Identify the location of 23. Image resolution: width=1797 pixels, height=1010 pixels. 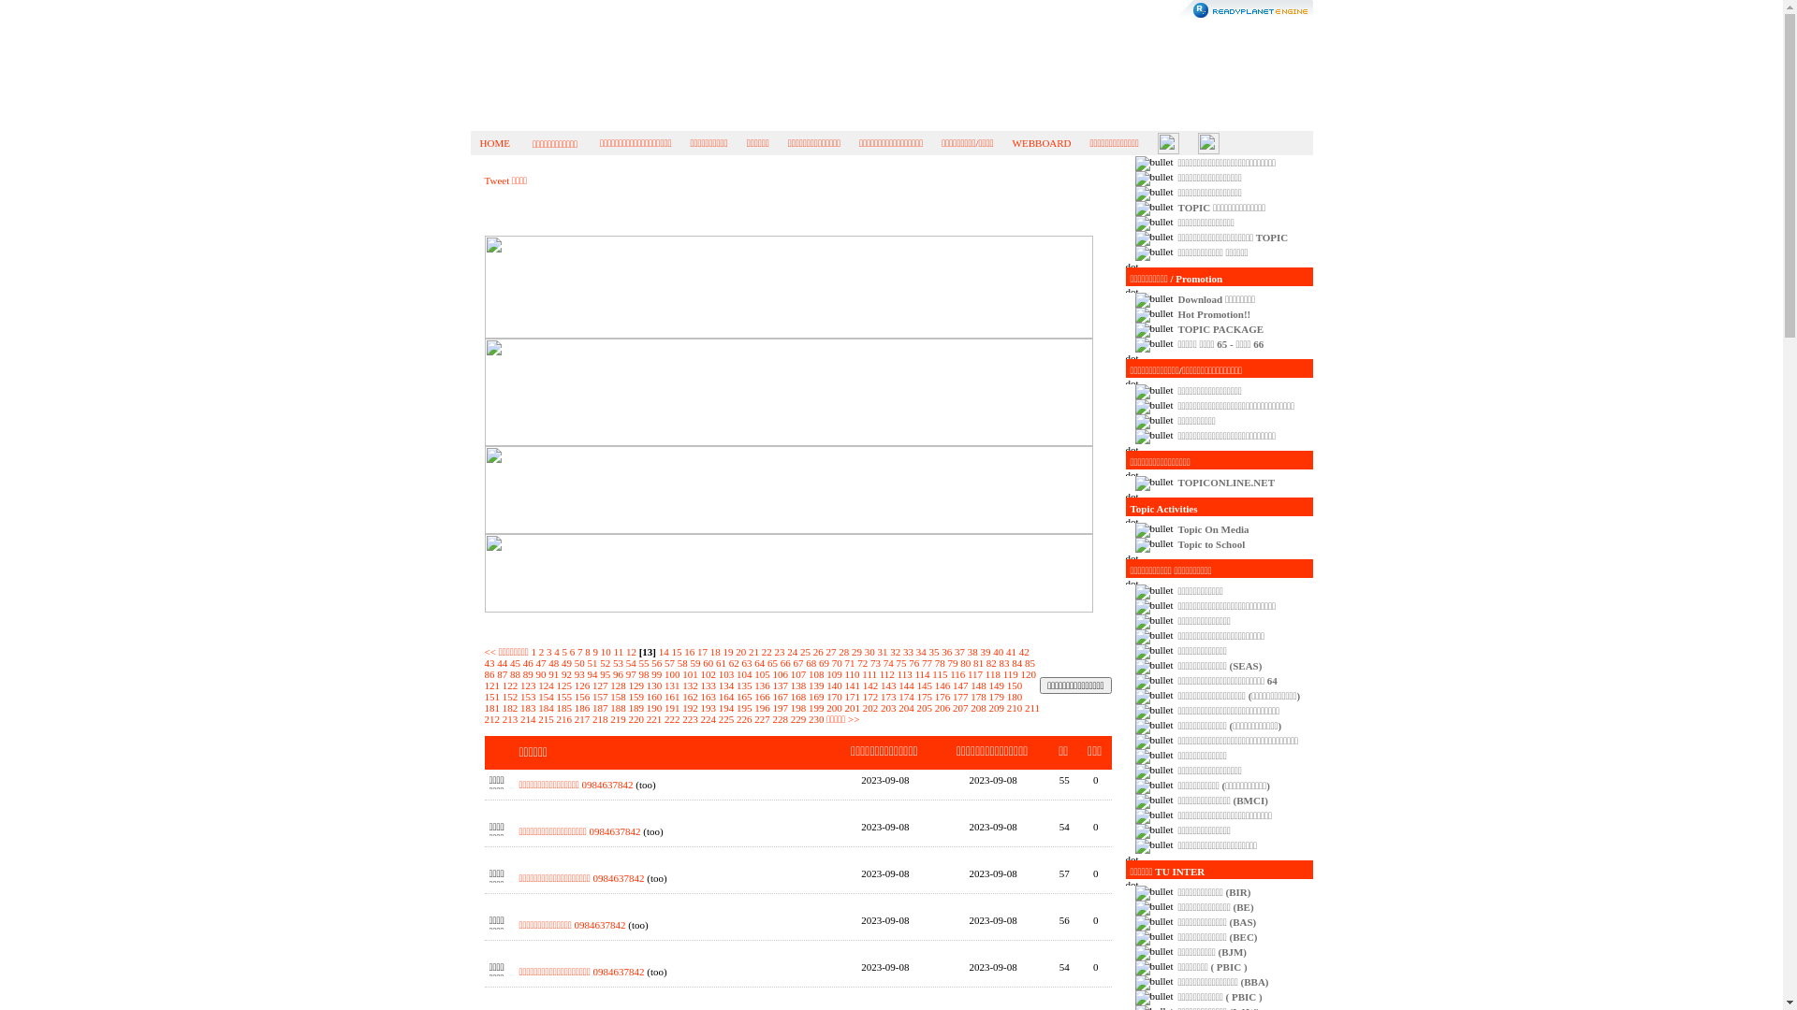
(779, 652).